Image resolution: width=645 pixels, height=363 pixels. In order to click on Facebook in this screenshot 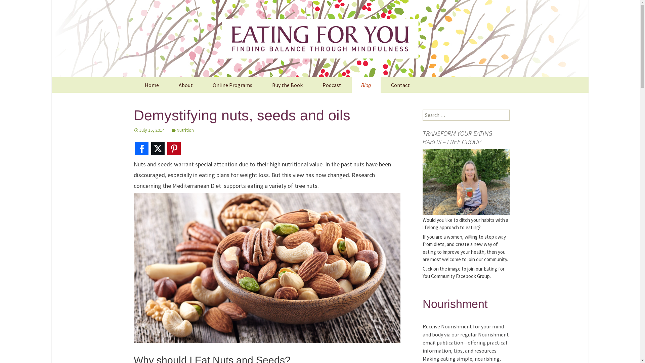, I will do `click(142, 149)`.